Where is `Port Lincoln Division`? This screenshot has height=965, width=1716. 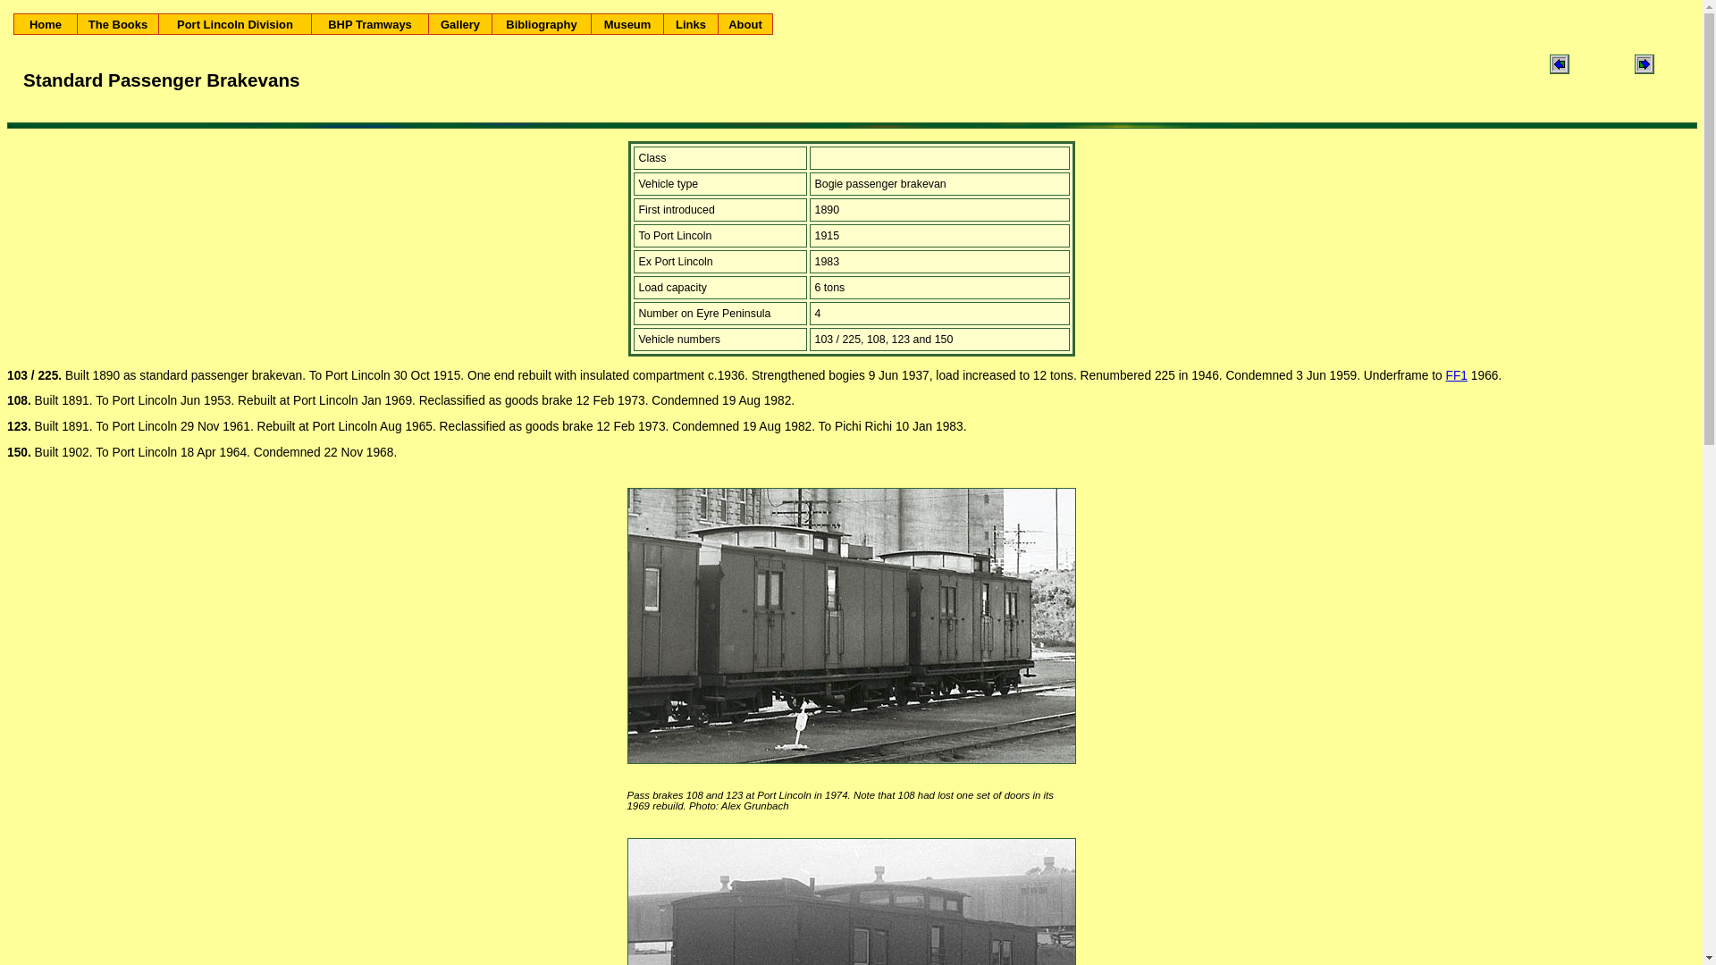
Port Lincoln Division is located at coordinates (235, 24).